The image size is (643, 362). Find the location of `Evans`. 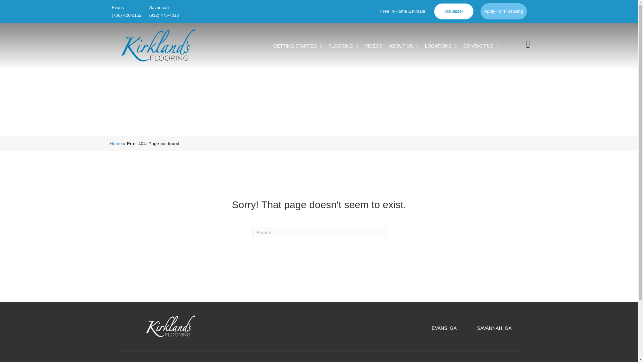

Evans is located at coordinates (126, 7).